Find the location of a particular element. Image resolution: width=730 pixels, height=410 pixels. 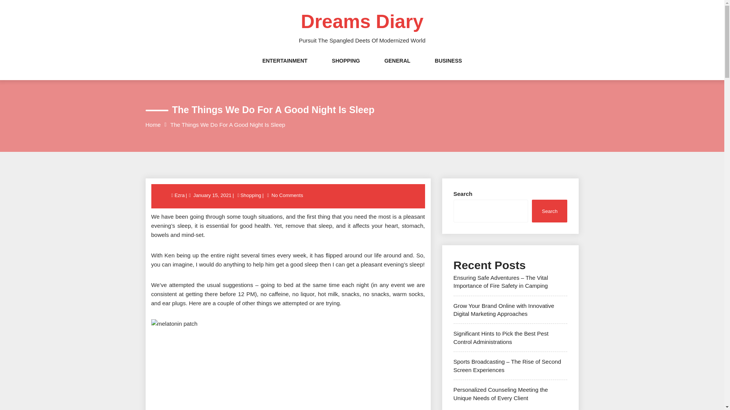

SHOPPING is located at coordinates (346, 68).